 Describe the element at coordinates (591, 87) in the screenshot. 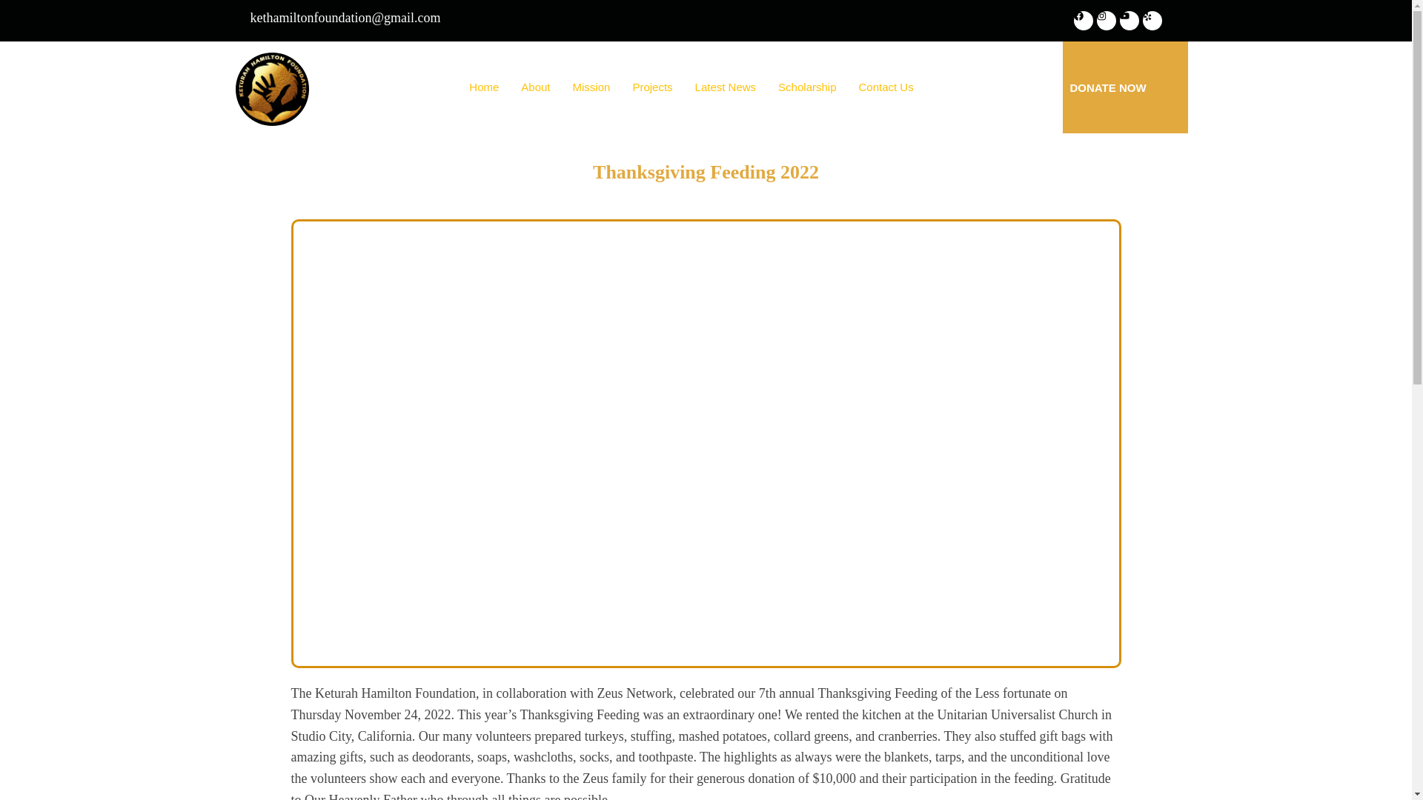

I see `Mission` at that location.